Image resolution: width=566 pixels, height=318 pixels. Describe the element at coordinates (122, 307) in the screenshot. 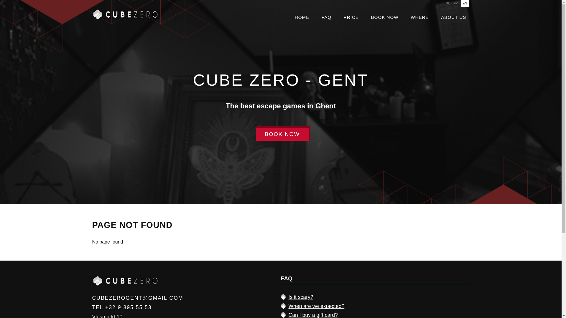

I see `TEL +32 9 395 55 53` at that location.